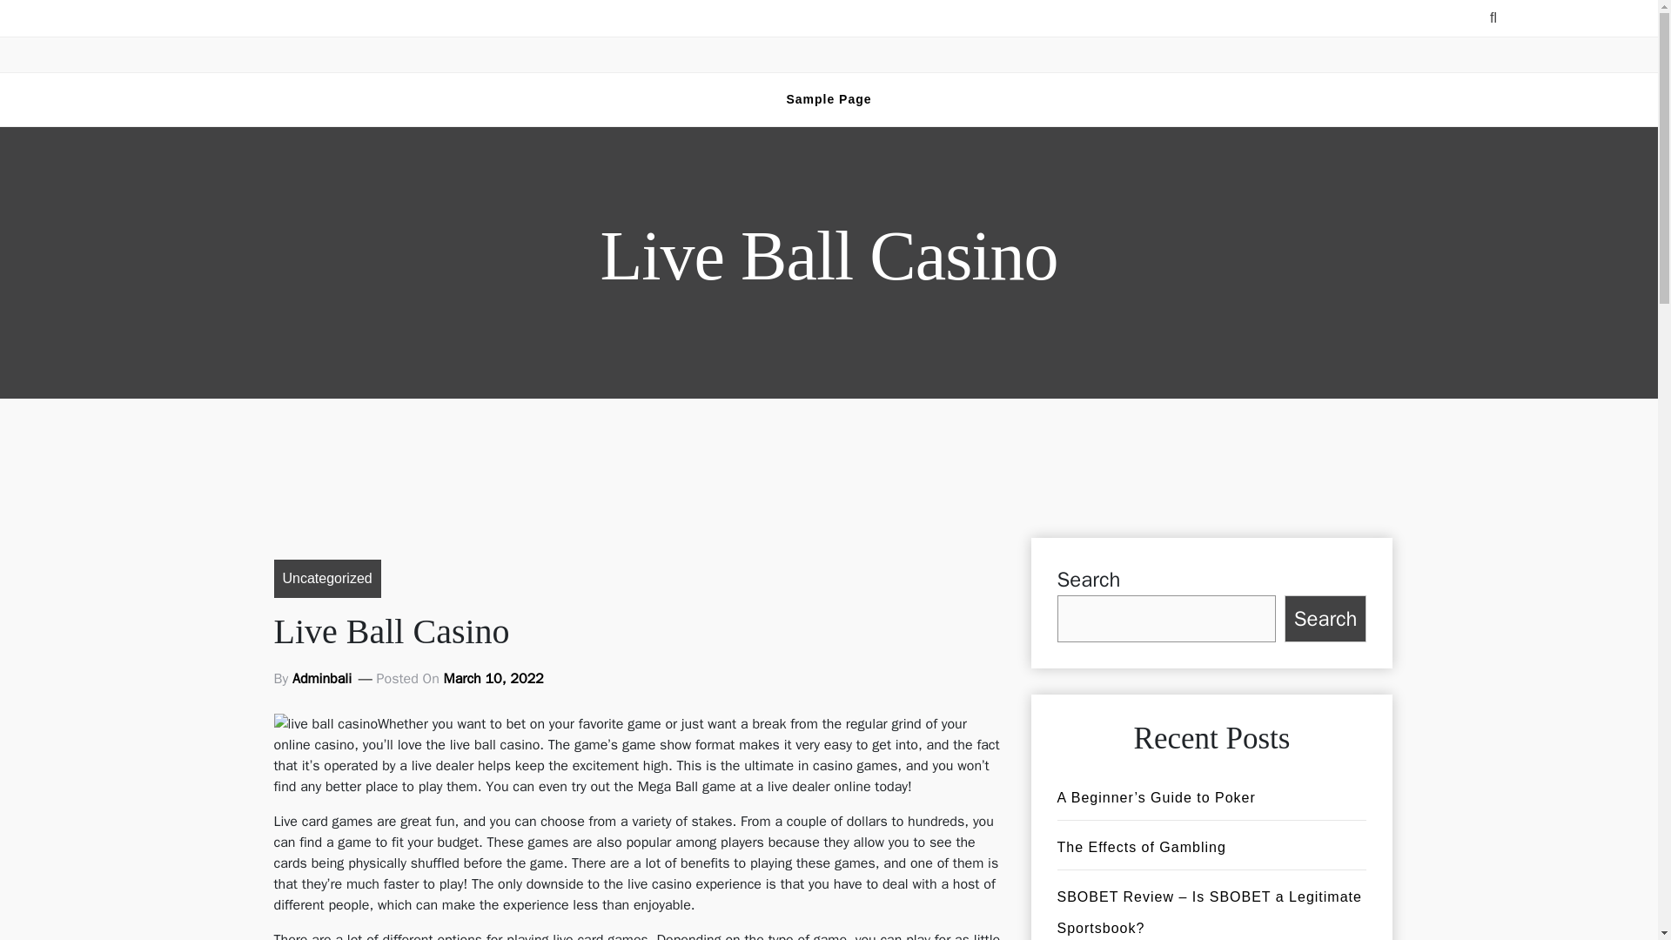 The height and width of the screenshot is (940, 1671). Describe the element at coordinates (829, 99) in the screenshot. I see `Sample Page` at that location.